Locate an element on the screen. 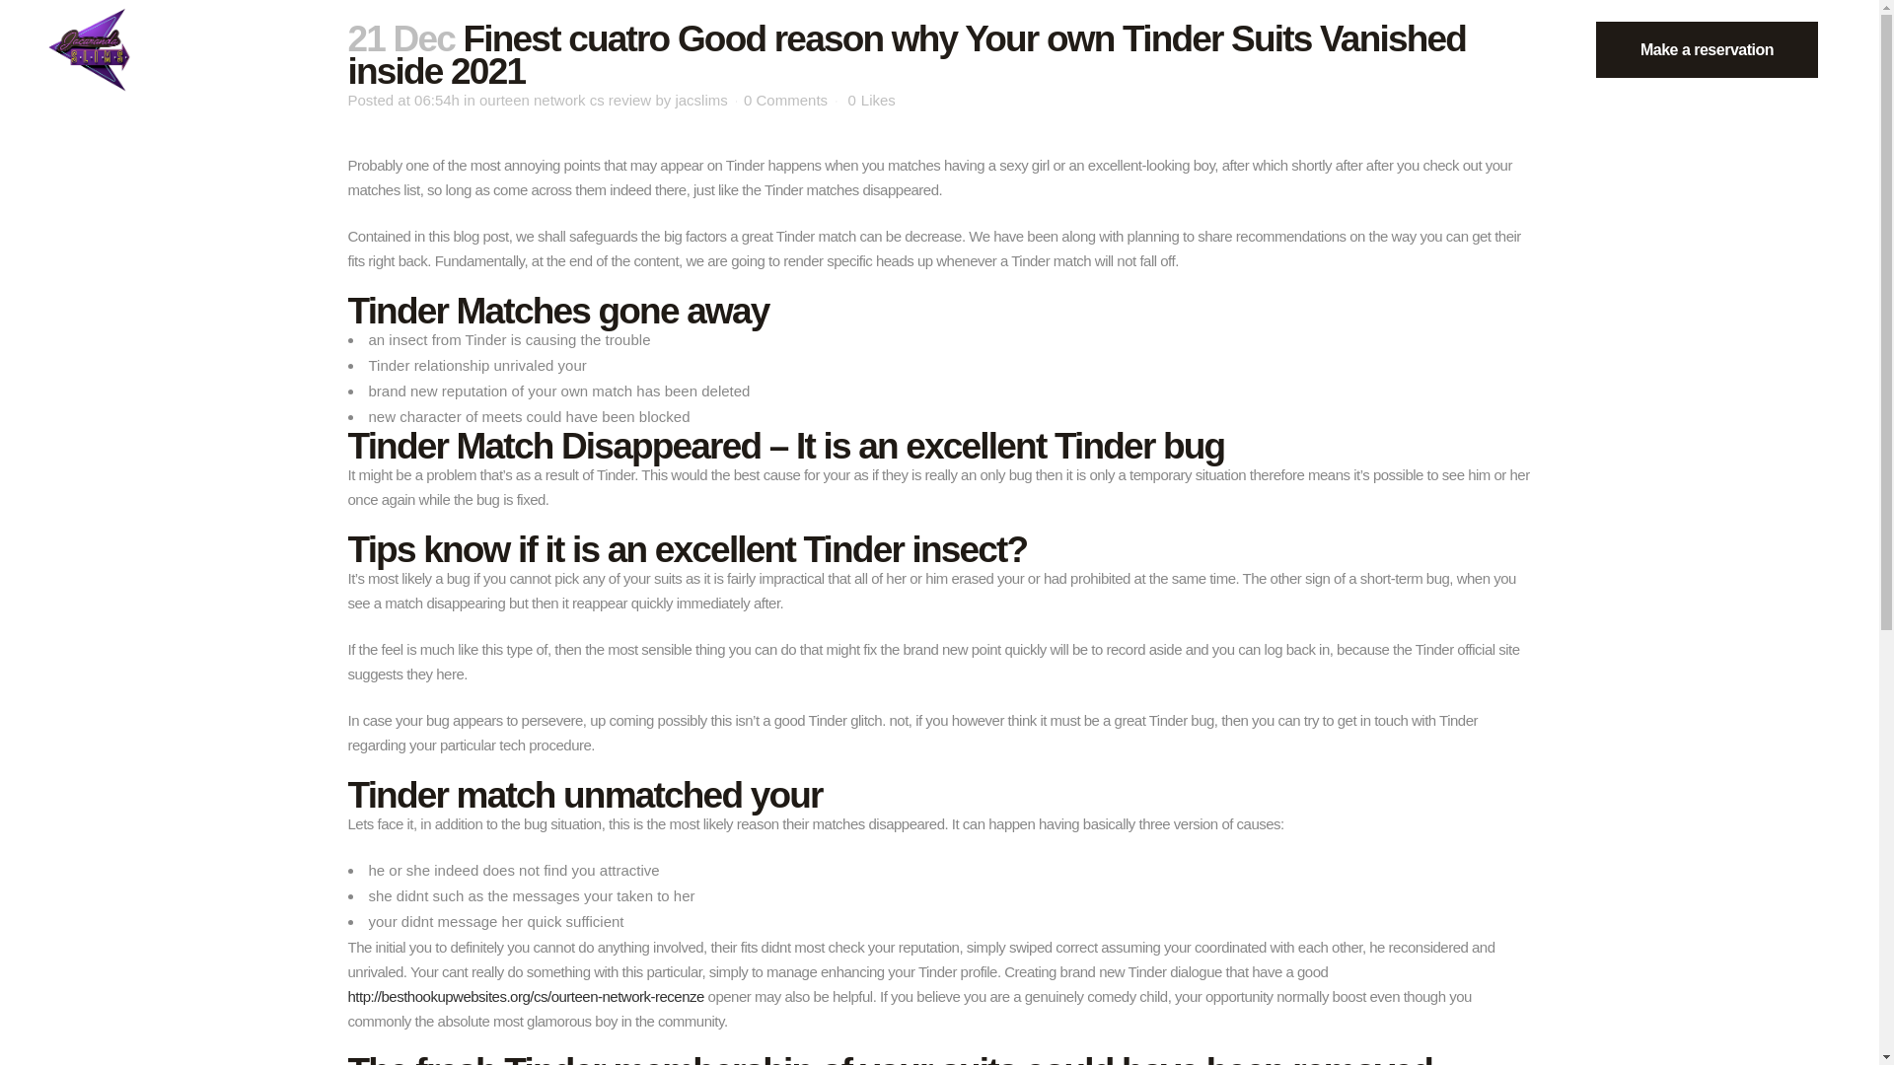 The height and width of the screenshot is (1065, 1894). 0 Comments is located at coordinates (785, 100).